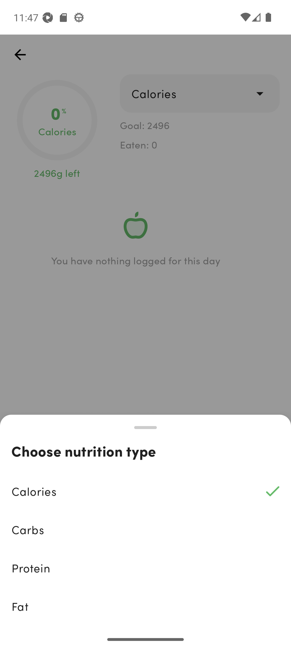 The height and width of the screenshot is (648, 291). Describe the element at coordinates (145, 530) in the screenshot. I see `bottom_sheet_option Carbs bottom_sheet_option_text` at that location.